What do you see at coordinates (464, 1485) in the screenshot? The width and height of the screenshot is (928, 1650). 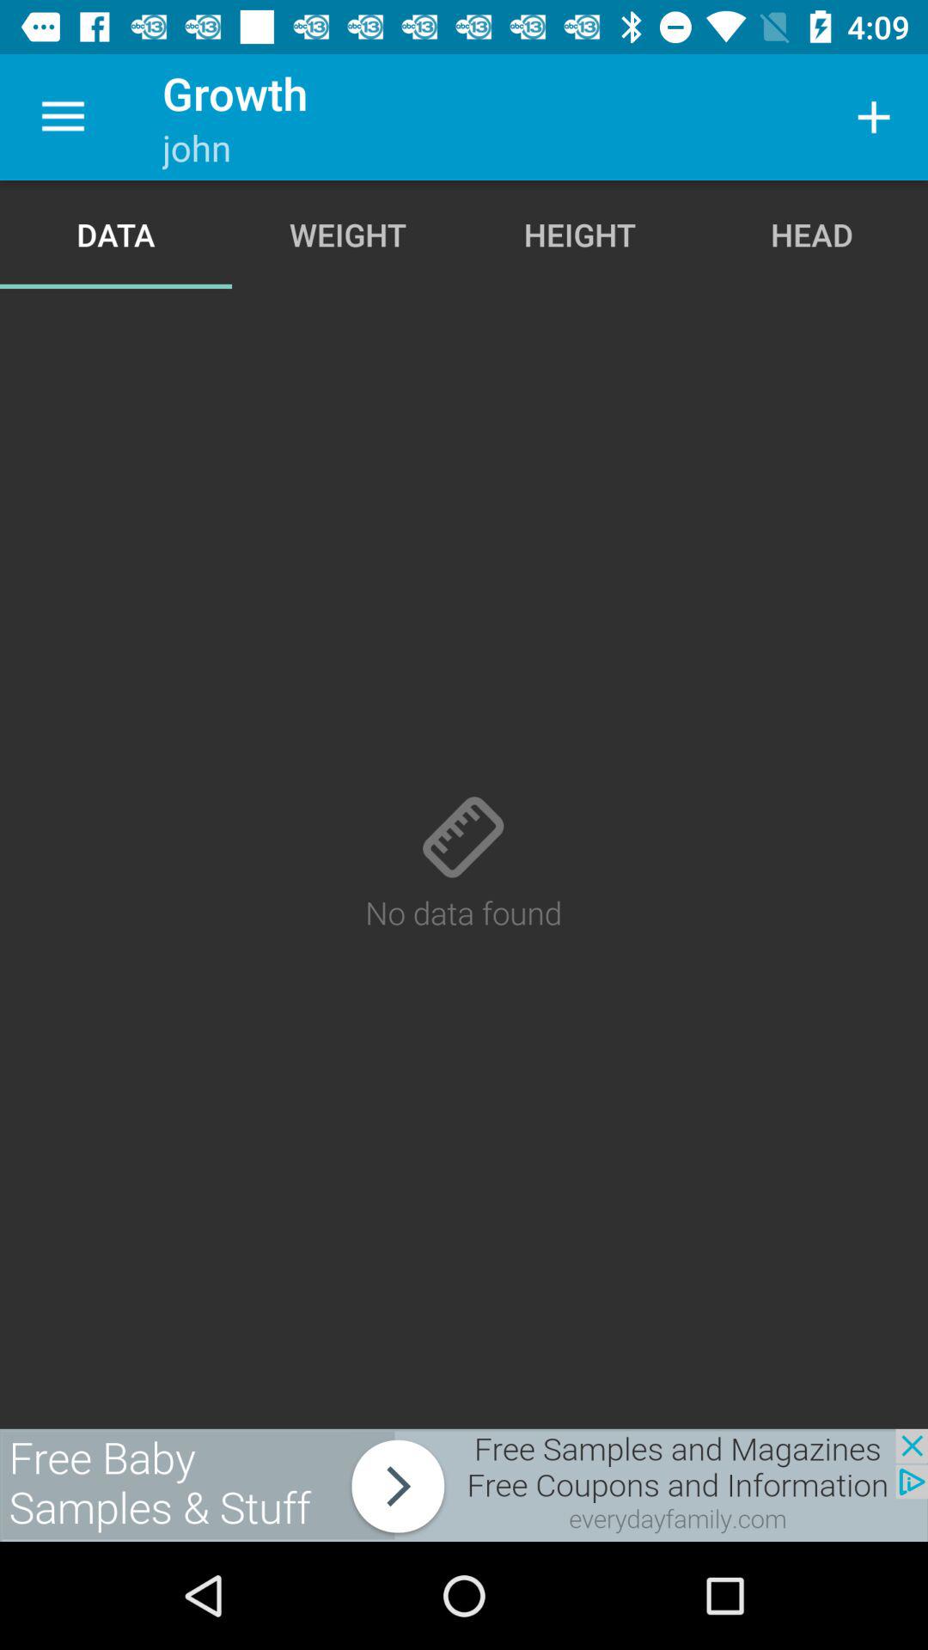 I see `go to the advertisement` at bounding box center [464, 1485].